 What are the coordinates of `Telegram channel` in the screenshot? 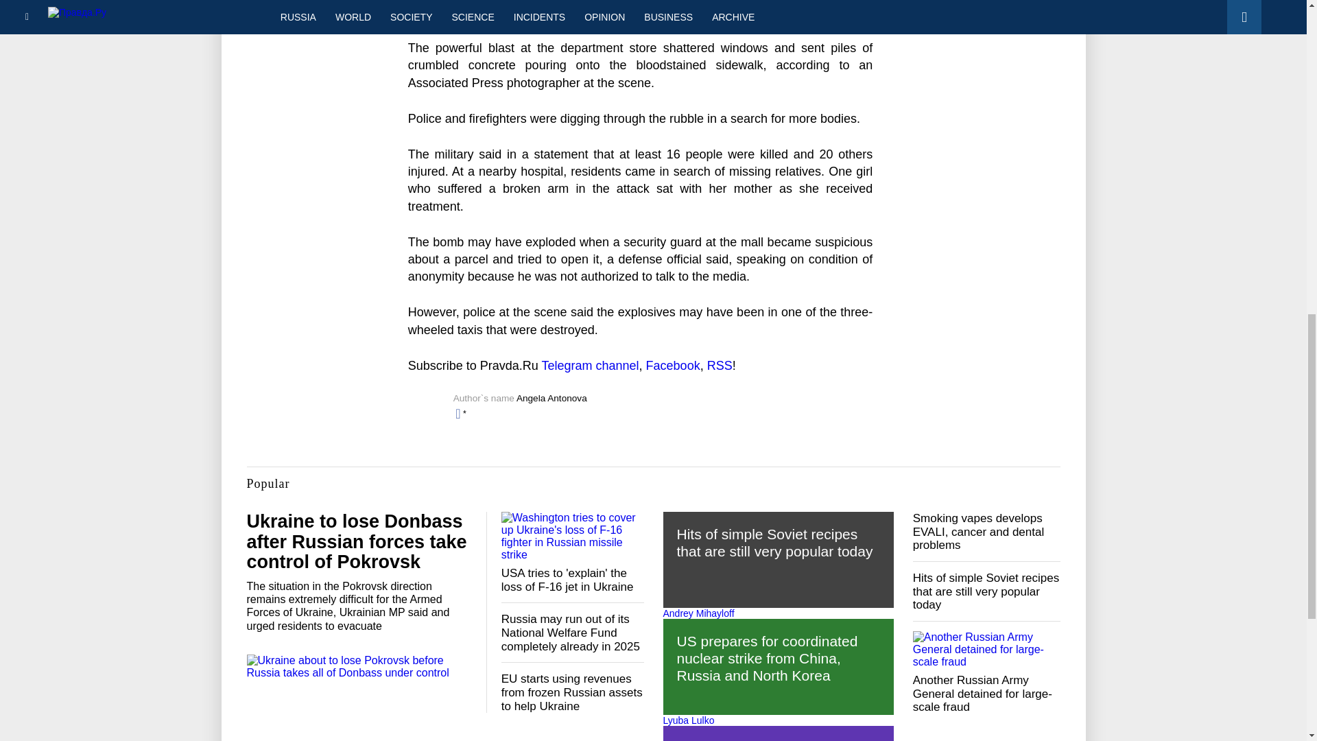 It's located at (590, 365).